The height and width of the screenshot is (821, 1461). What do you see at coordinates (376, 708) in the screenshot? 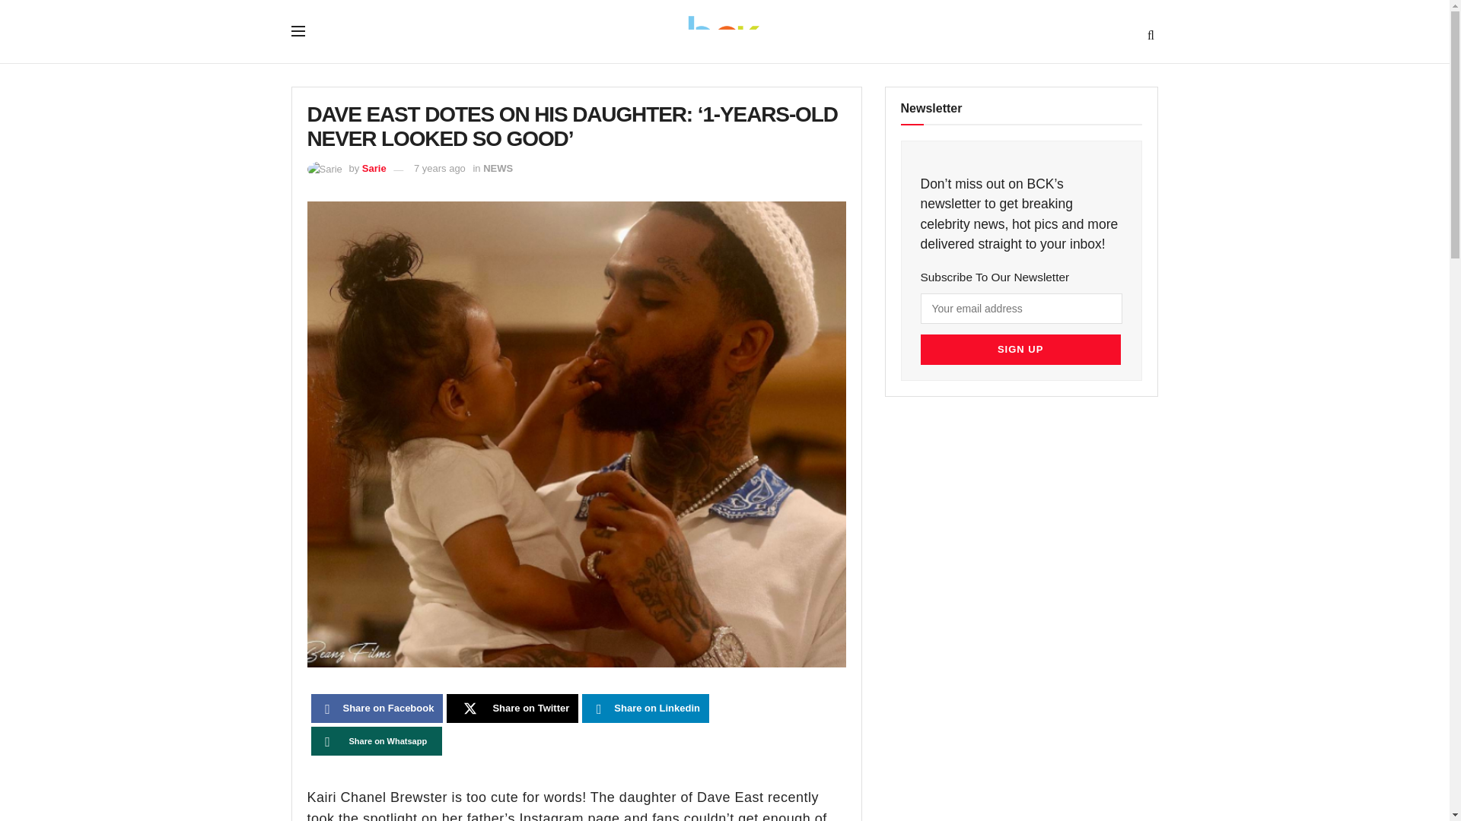
I see `Share on Facebook` at bounding box center [376, 708].